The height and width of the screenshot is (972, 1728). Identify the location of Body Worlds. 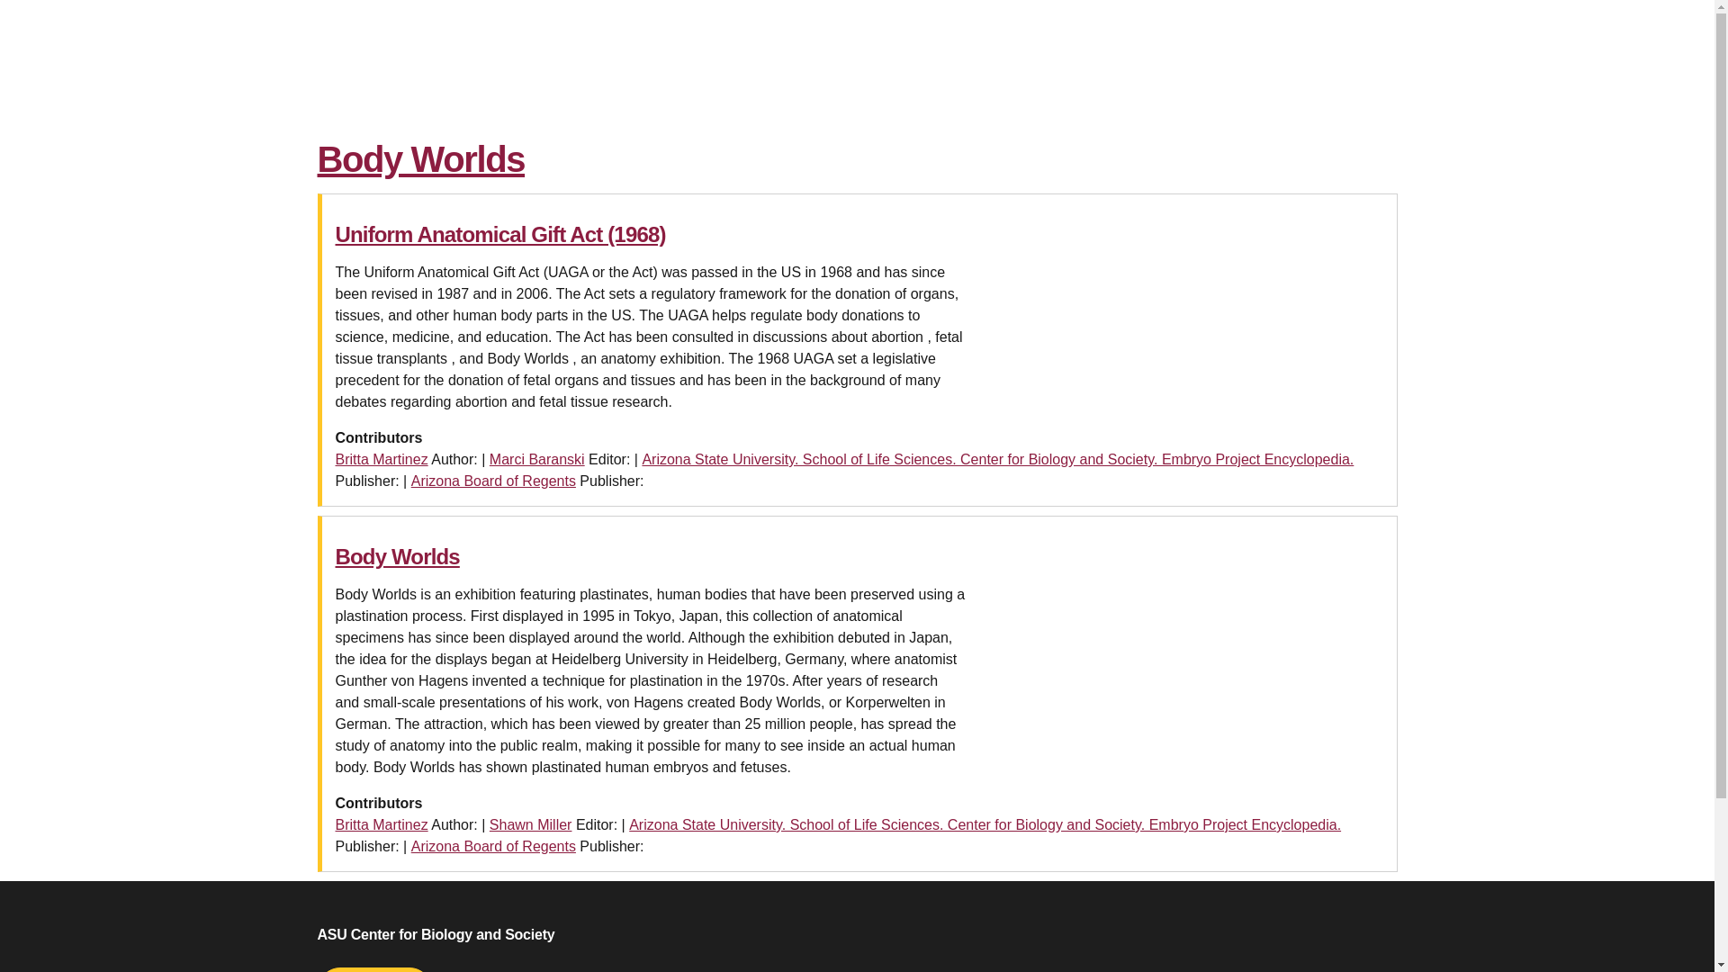
(397, 556).